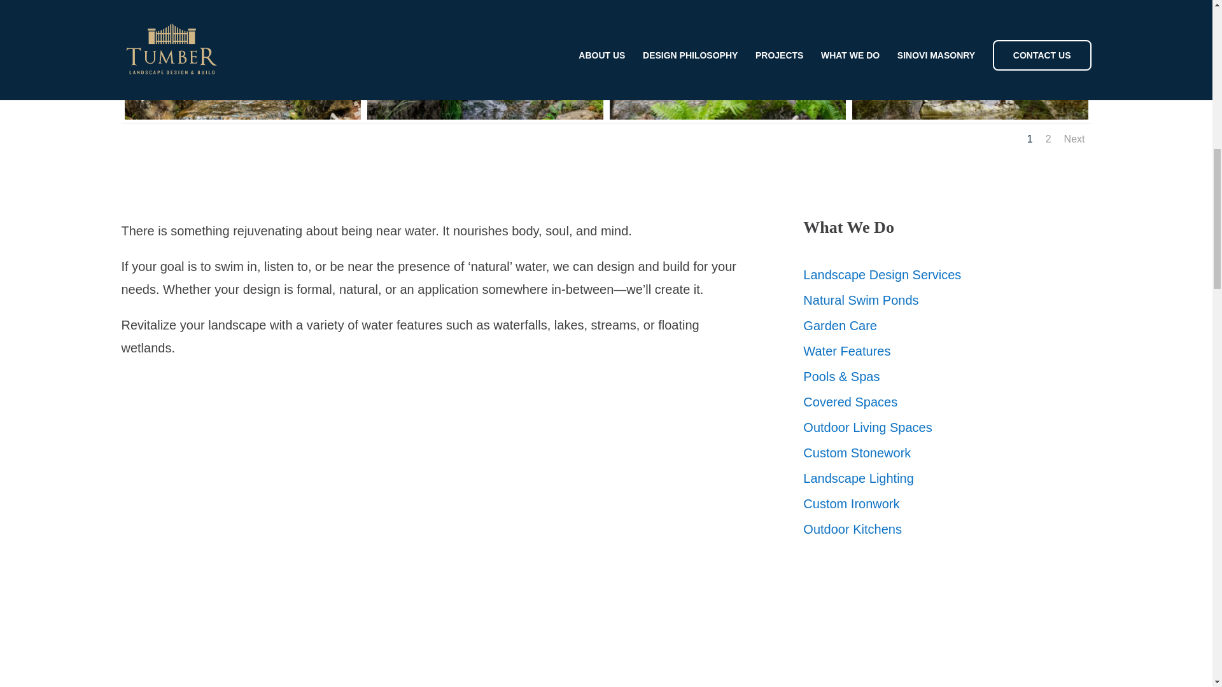  What do you see at coordinates (881, 275) in the screenshot?
I see `Landscape Design Services` at bounding box center [881, 275].